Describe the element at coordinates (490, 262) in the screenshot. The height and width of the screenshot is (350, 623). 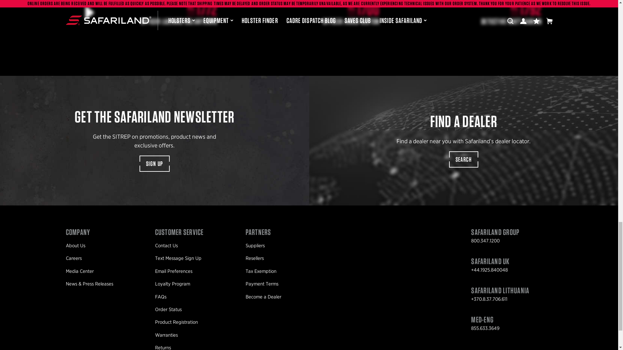
I see `Safariland UK` at that location.